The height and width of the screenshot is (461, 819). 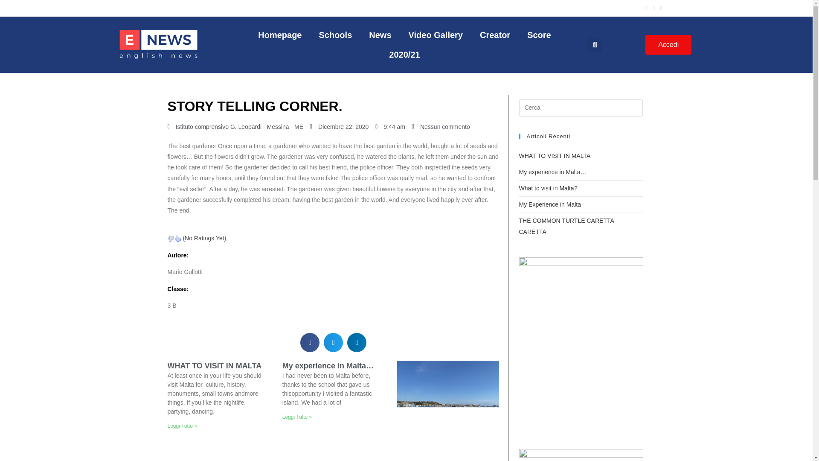 What do you see at coordinates (340, 127) in the screenshot?
I see `Dicembre 22, 2020` at bounding box center [340, 127].